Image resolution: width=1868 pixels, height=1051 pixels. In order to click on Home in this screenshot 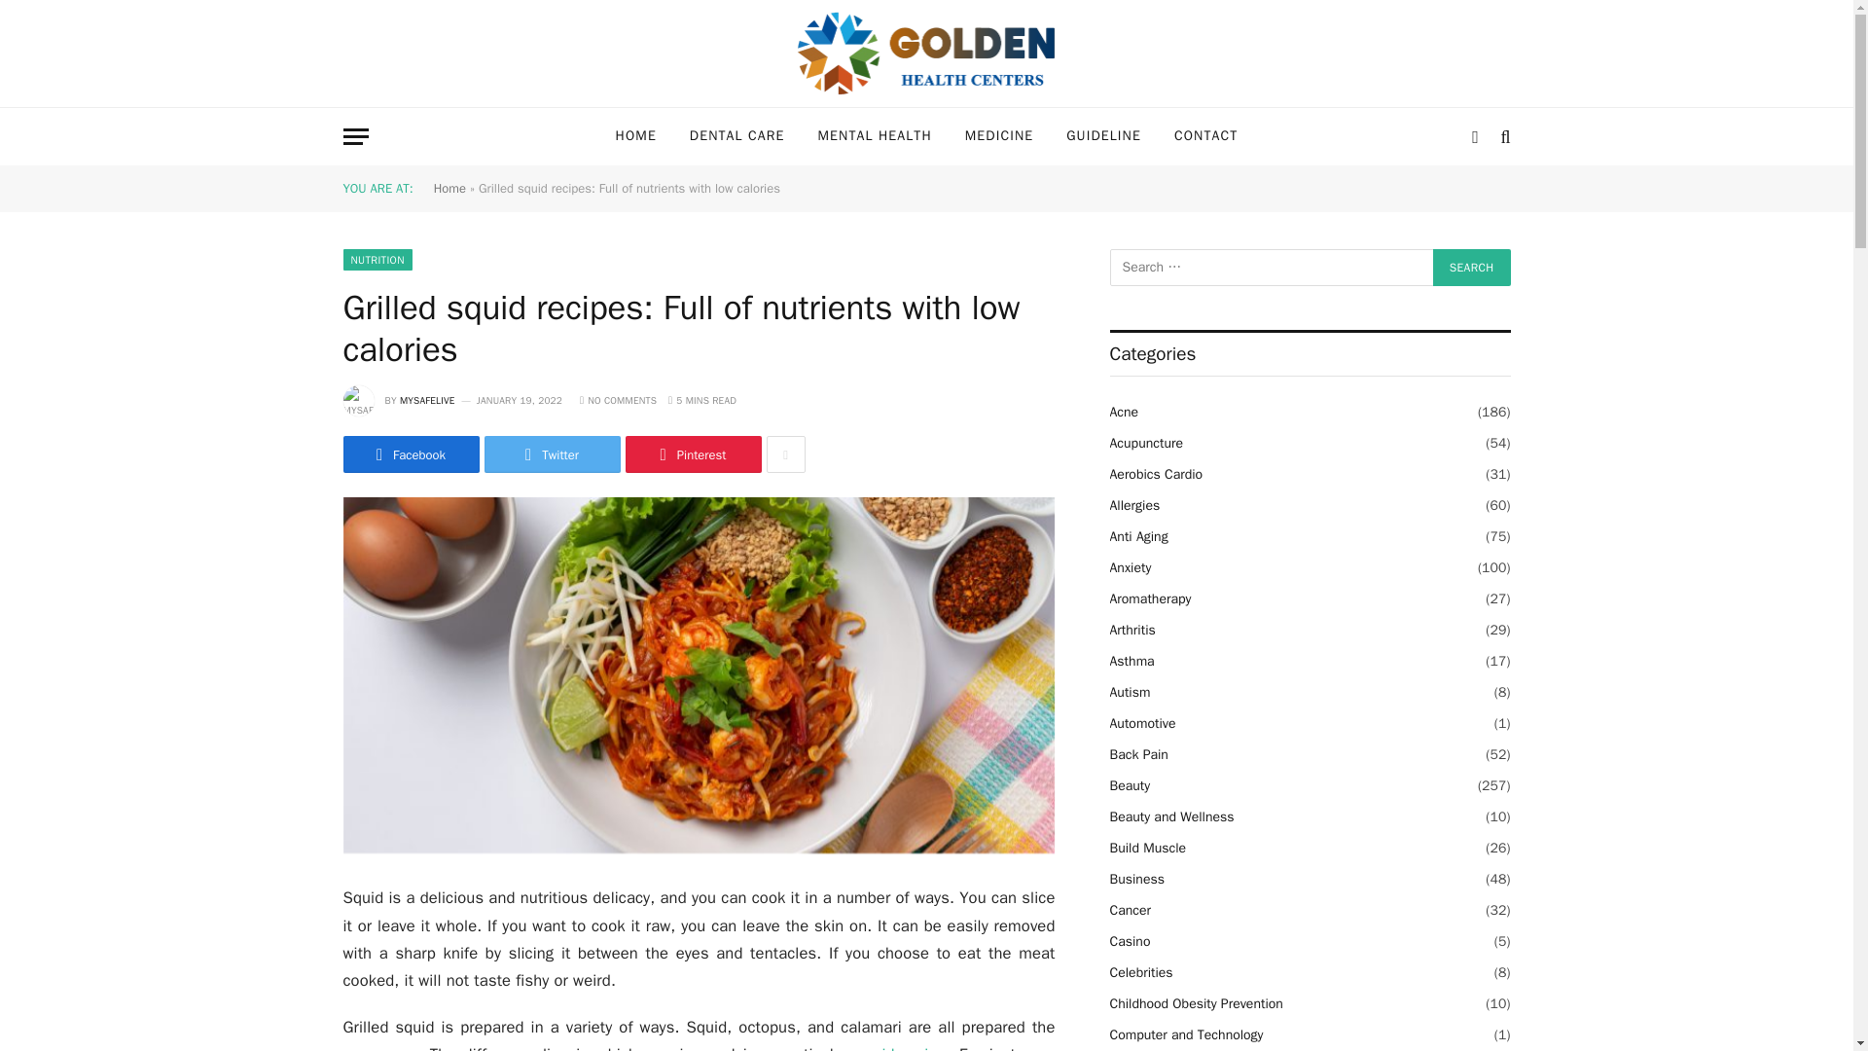, I will do `click(449, 187)`.